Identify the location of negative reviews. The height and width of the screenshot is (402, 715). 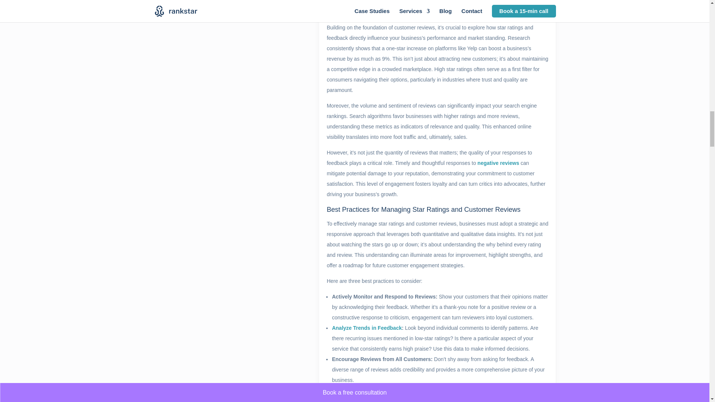
(498, 163).